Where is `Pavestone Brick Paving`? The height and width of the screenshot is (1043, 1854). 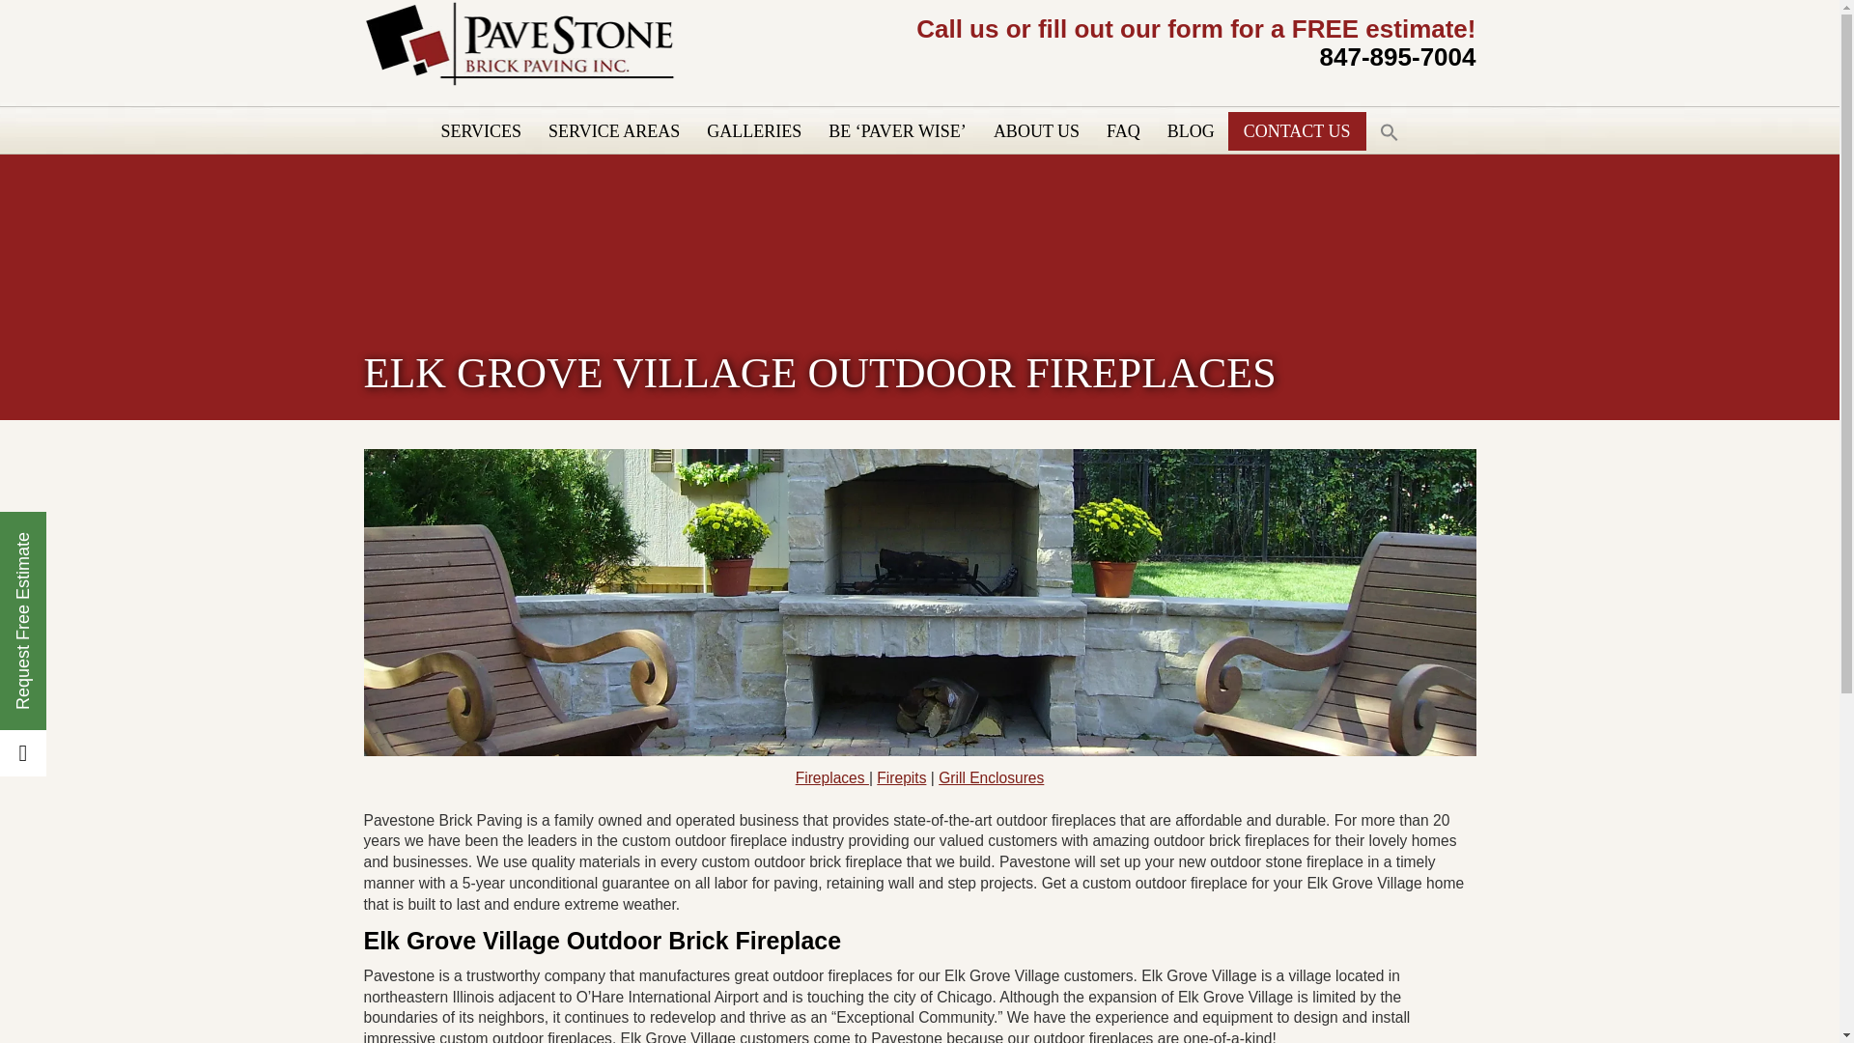
Pavestone Brick Paving is located at coordinates (519, 81).